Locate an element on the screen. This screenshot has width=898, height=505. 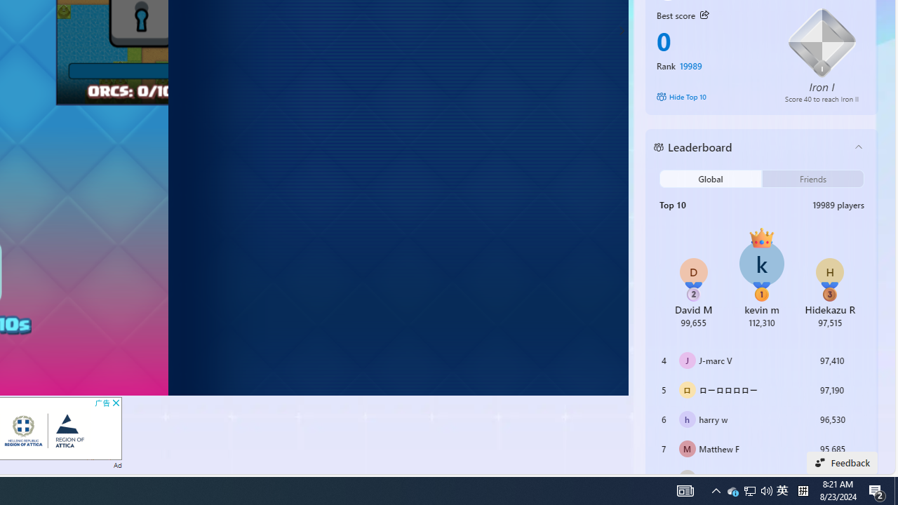
Class: control is located at coordinates (622, 31).